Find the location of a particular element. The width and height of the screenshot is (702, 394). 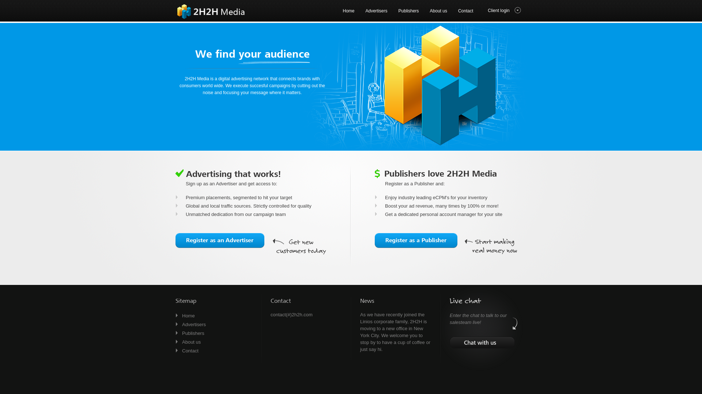

Advertisers is located at coordinates (194, 325).